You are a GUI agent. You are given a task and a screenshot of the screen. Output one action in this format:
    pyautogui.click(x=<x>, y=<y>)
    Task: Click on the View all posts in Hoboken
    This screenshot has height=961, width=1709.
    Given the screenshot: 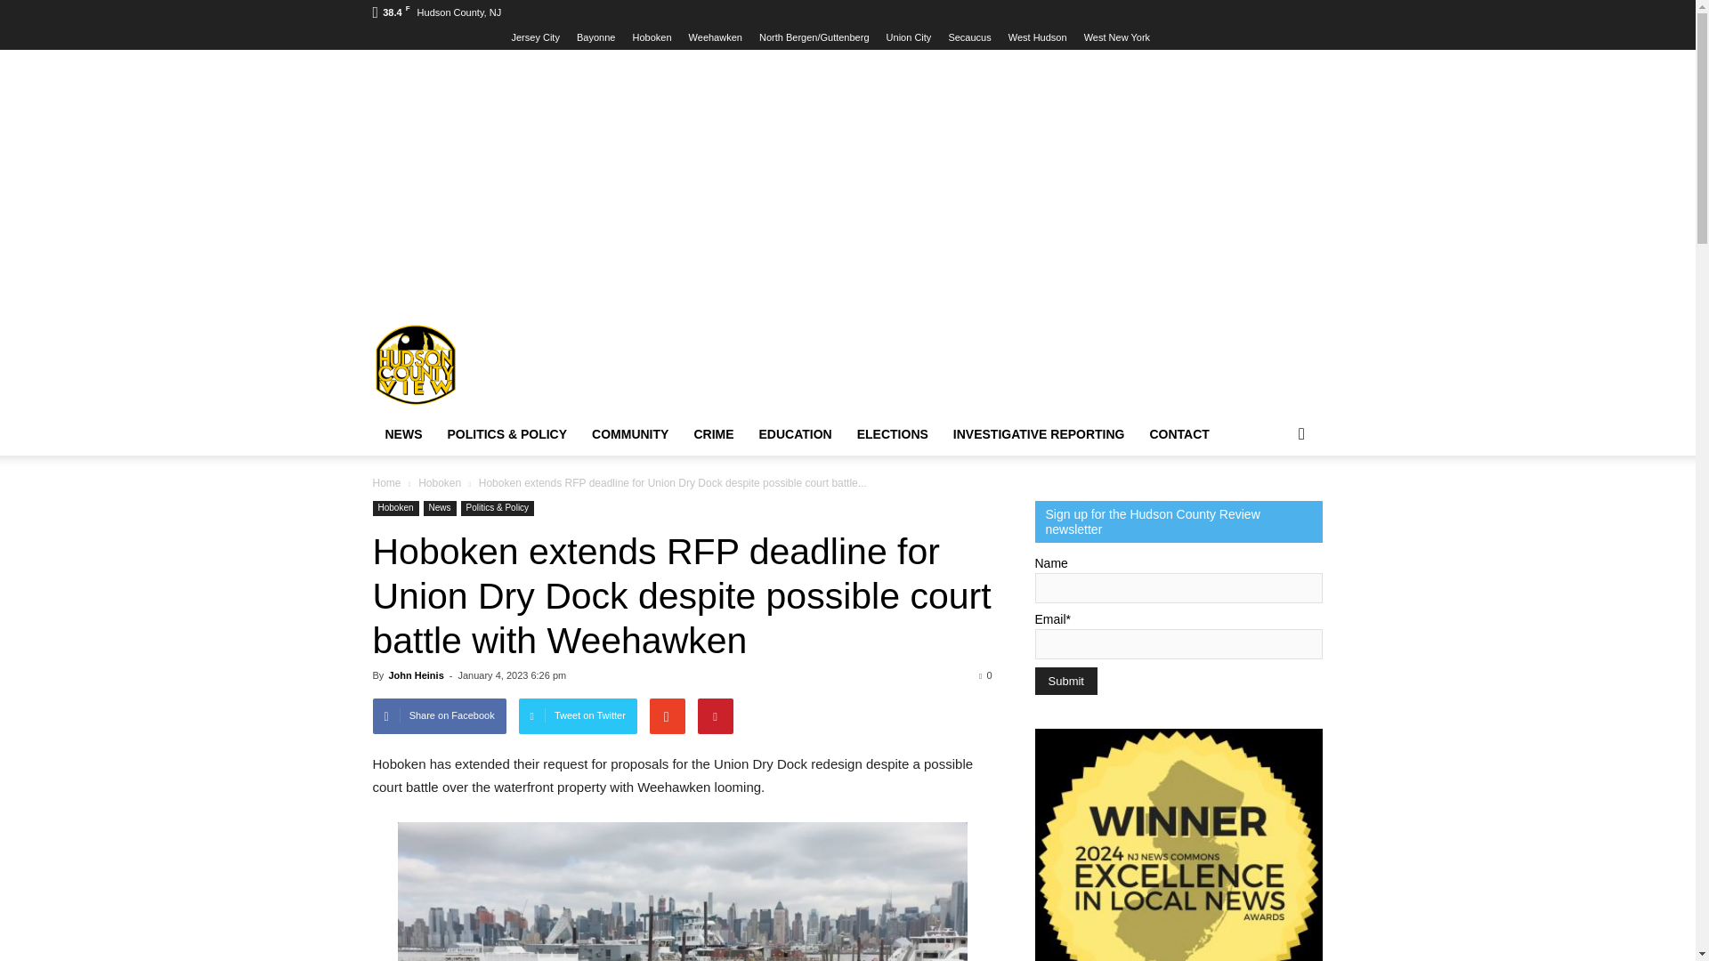 What is the action you would take?
    pyautogui.click(x=441, y=482)
    